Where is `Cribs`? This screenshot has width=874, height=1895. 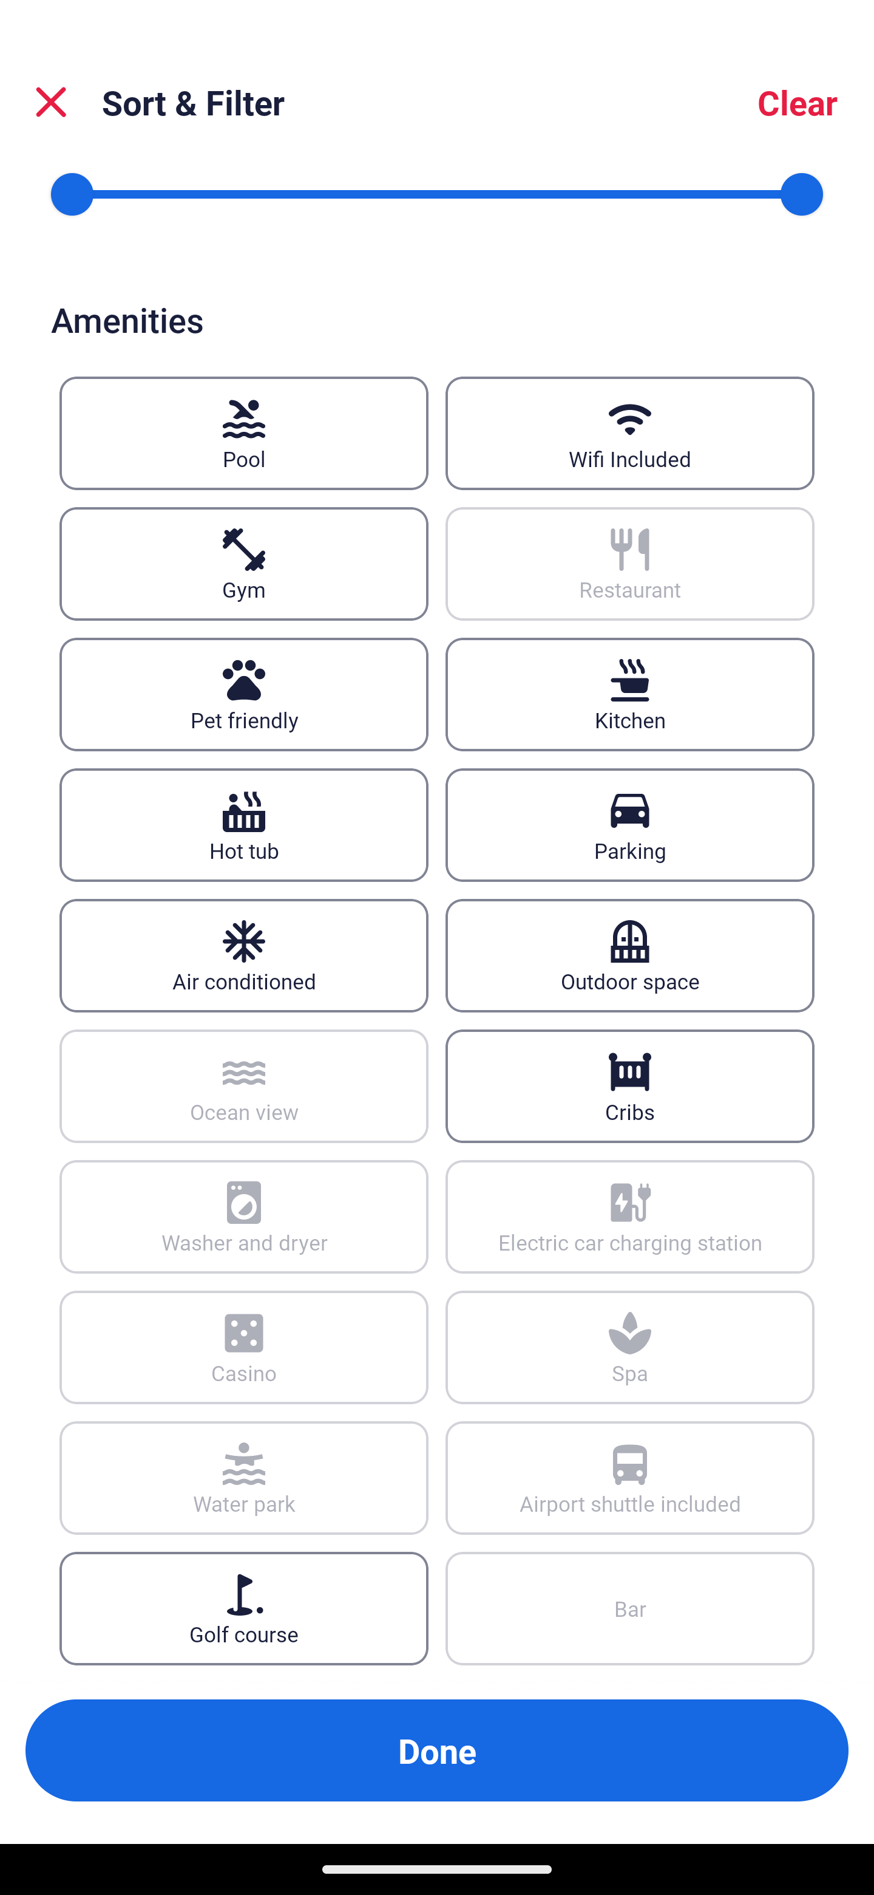
Cribs is located at coordinates (630, 1086).